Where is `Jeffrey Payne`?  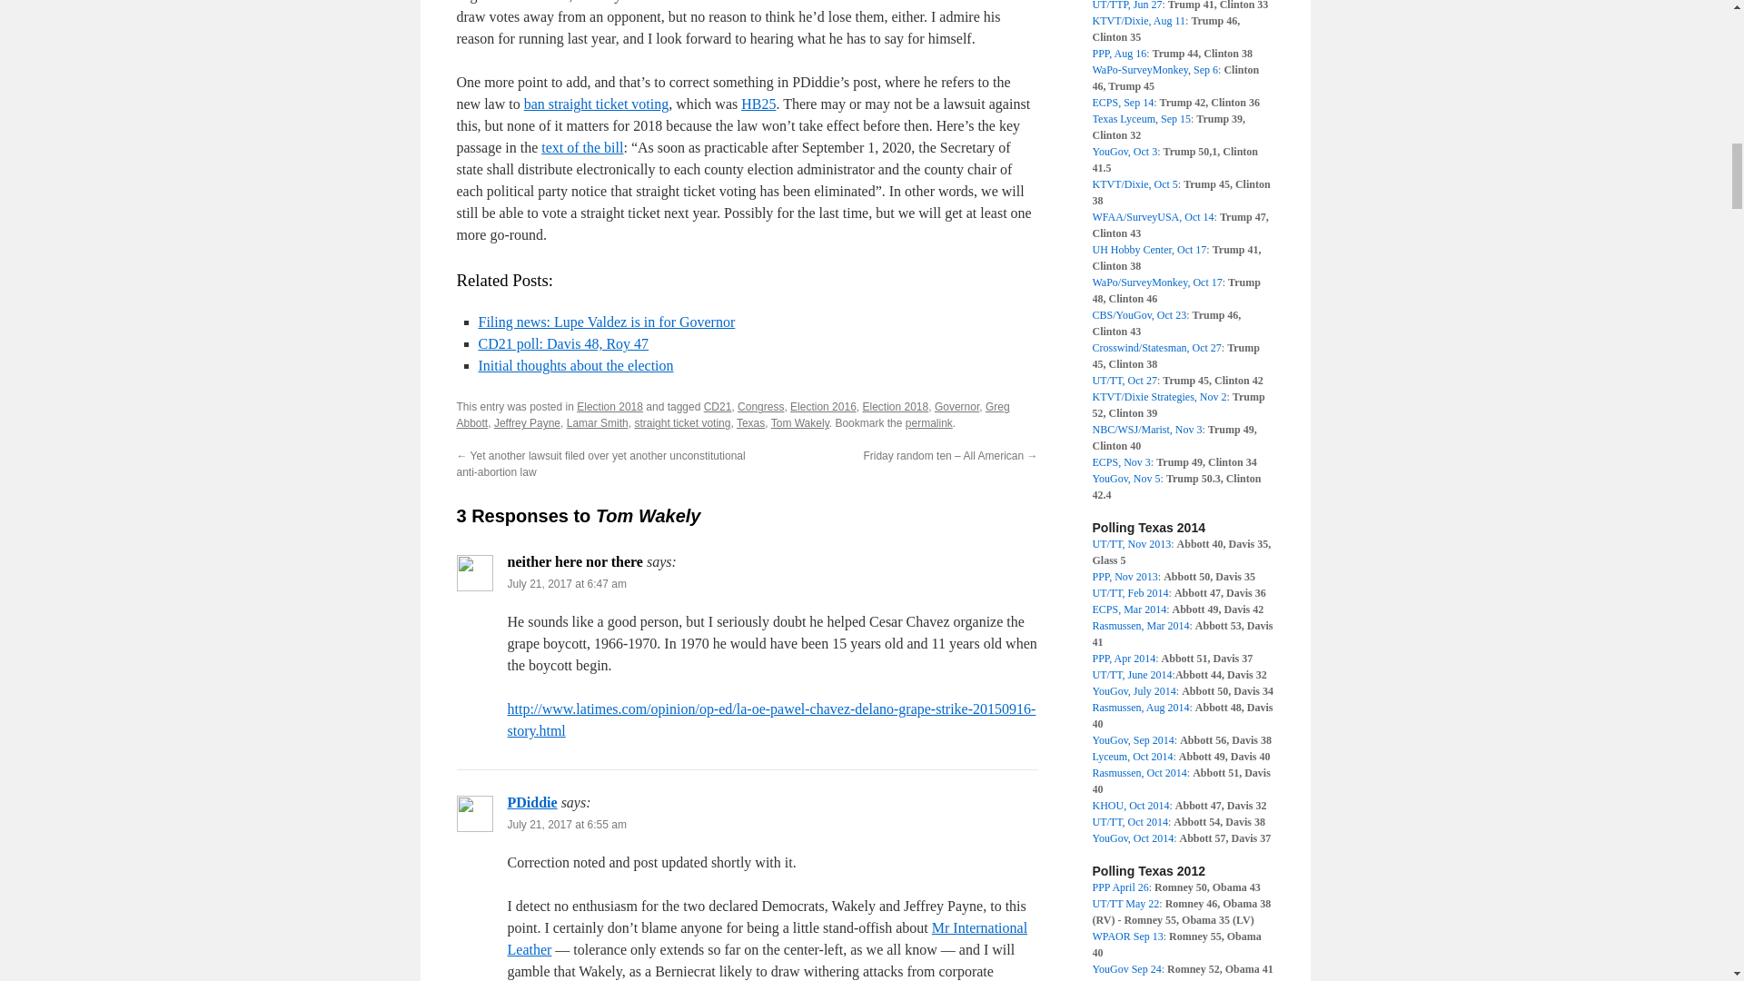 Jeffrey Payne is located at coordinates (527, 423).